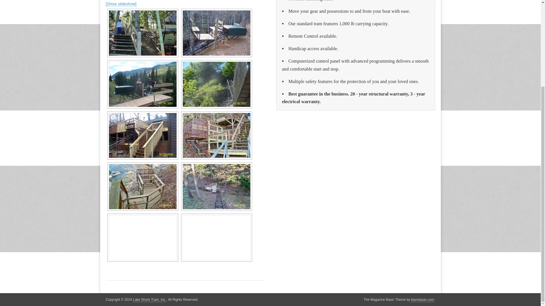  I want to click on 363, so click(142, 135).